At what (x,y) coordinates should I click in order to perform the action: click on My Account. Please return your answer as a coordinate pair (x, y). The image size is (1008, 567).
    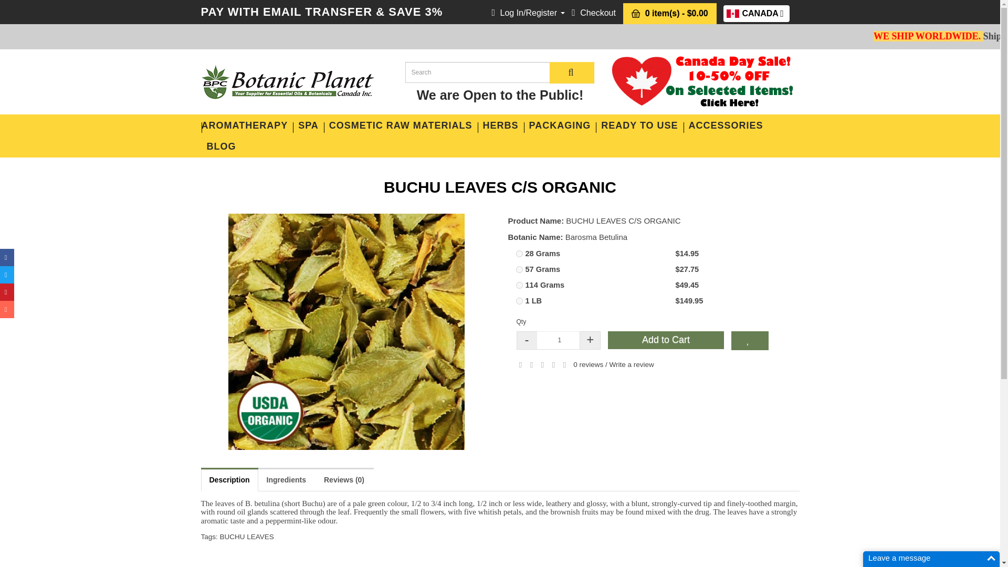
    Looking at the image, I should click on (528, 13).